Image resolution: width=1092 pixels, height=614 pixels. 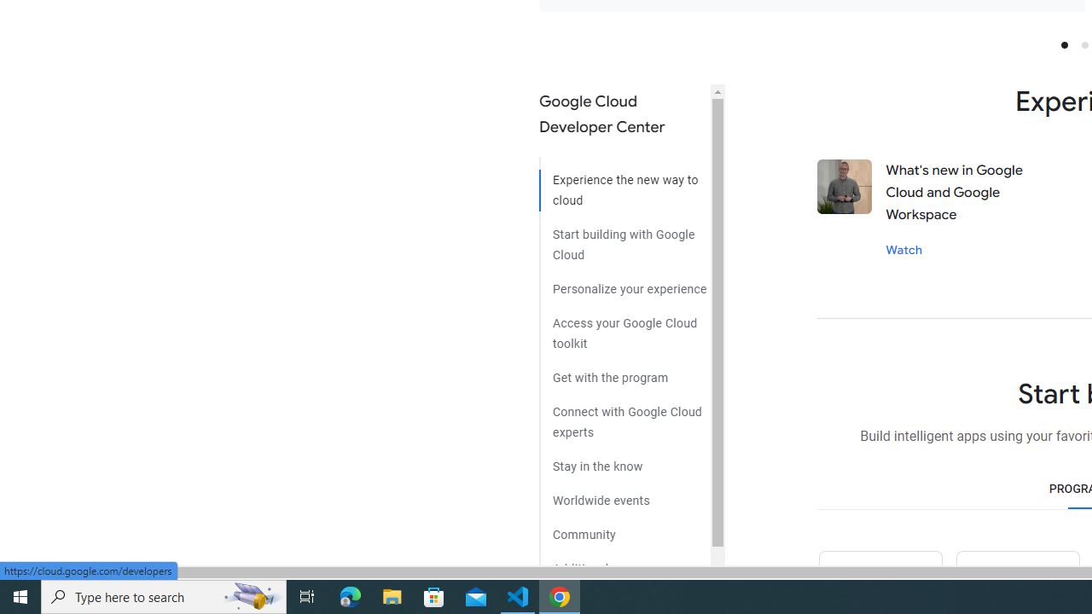 What do you see at coordinates (1064, 44) in the screenshot?
I see `Slide 1` at bounding box center [1064, 44].